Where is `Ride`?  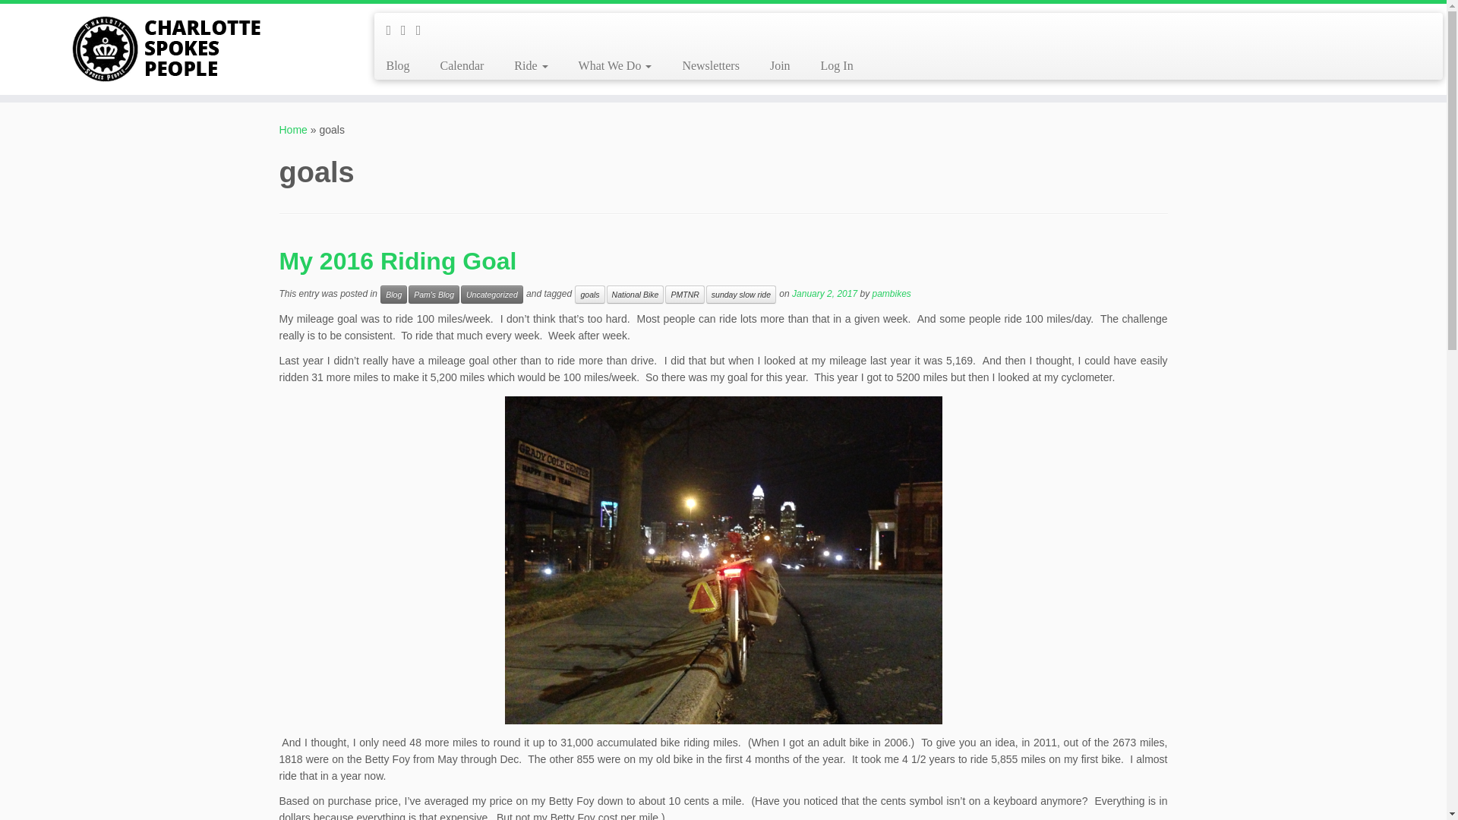
Ride is located at coordinates (530, 65).